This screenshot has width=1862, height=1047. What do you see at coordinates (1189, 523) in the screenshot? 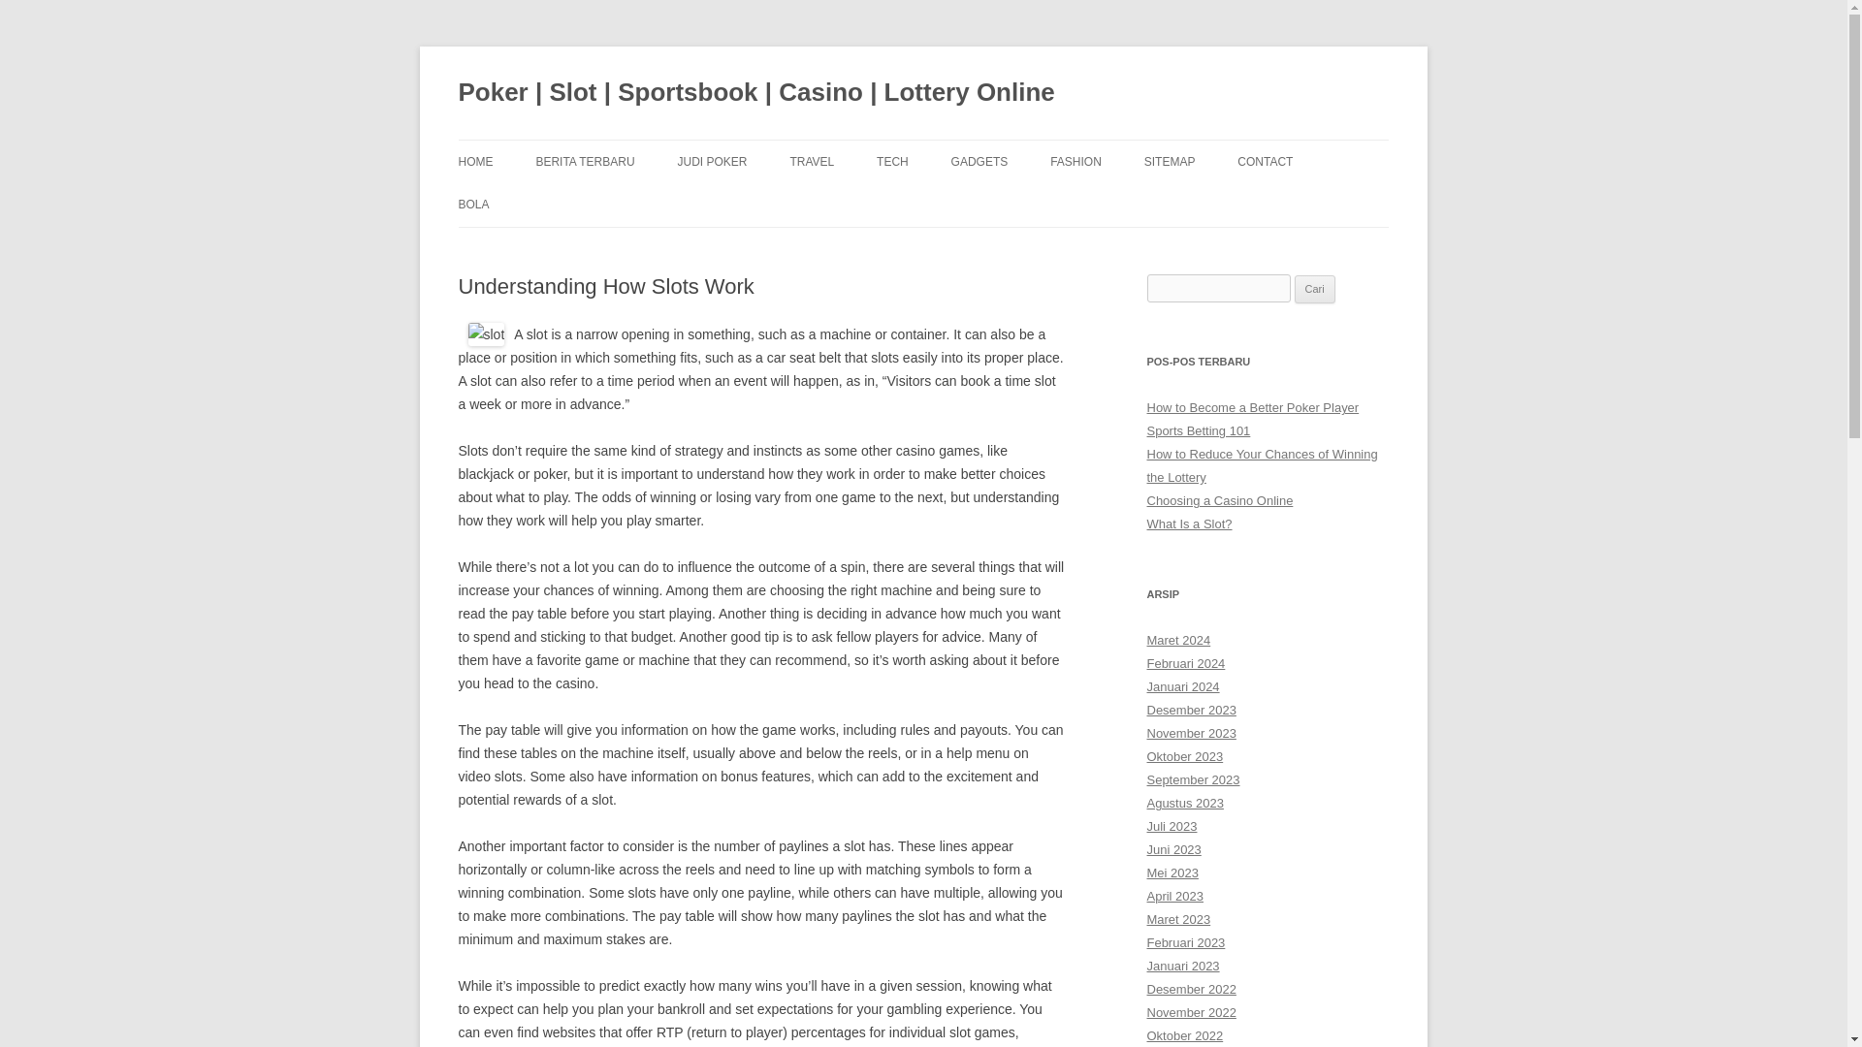
I see `What Is a Slot?` at bounding box center [1189, 523].